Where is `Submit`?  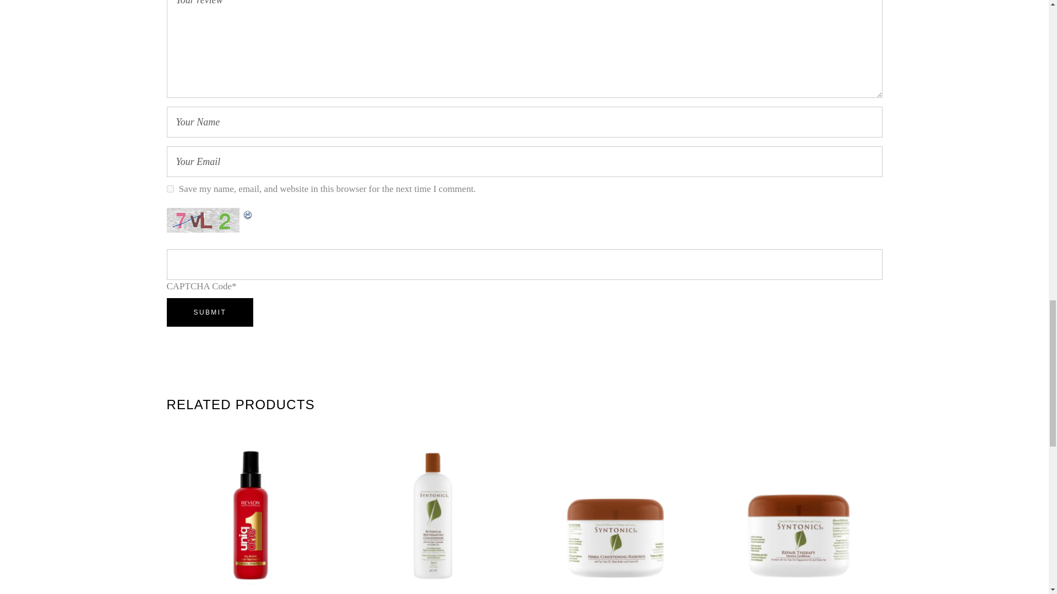 Submit is located at coordinates (209, 312).